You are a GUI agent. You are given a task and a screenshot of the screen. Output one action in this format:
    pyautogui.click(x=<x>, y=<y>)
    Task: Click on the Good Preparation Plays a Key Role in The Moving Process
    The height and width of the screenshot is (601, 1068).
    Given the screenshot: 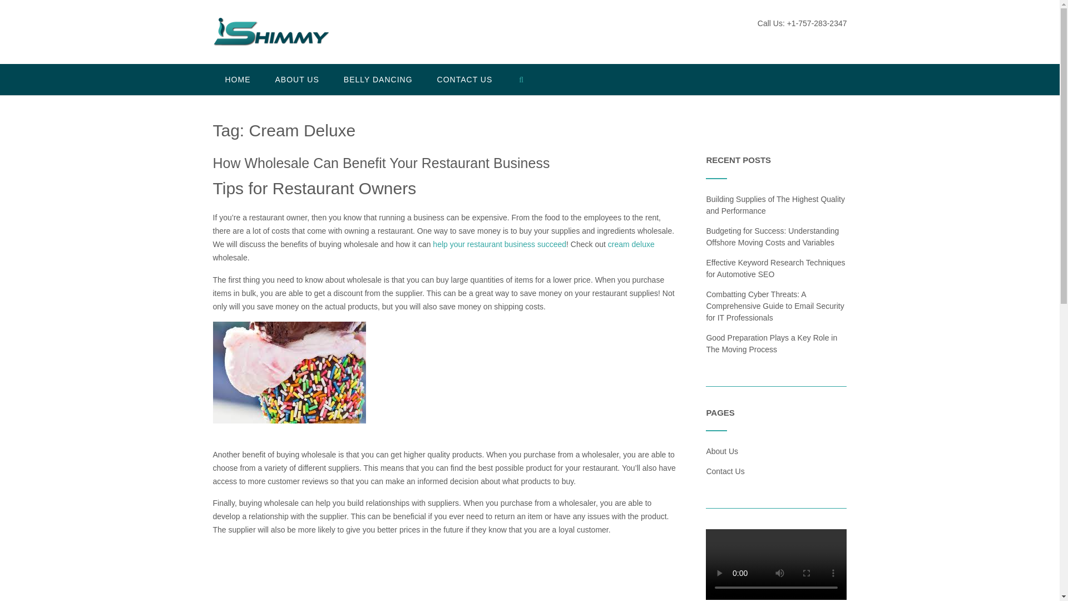 What is the action you would take?
    pyautogui.click(x=772, y=343)
    